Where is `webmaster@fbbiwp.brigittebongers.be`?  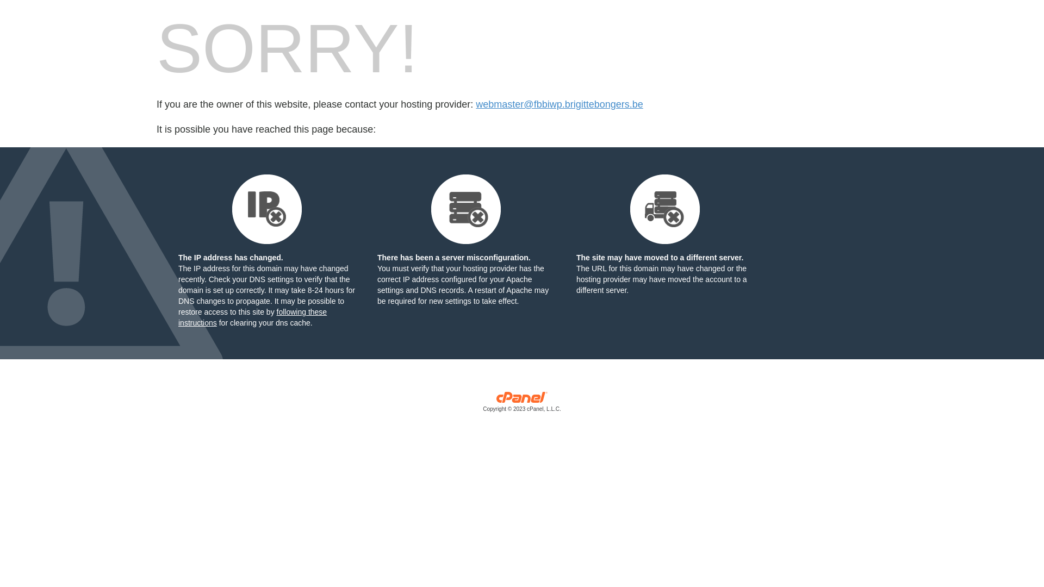 webmaster@fbbiwp.brigittebongers.be is located at coordinates (559, 104).